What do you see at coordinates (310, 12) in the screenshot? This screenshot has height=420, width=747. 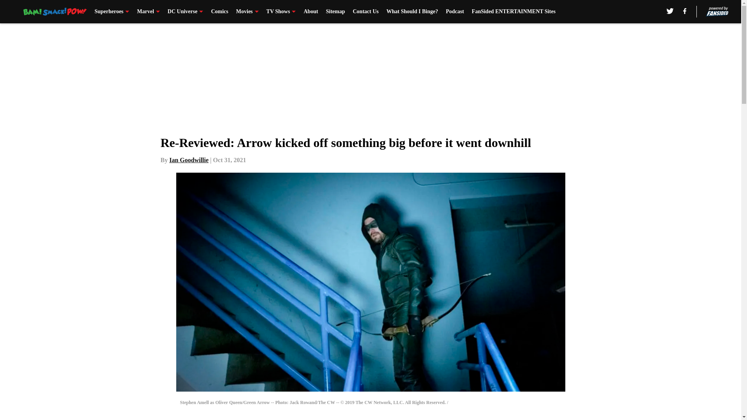 I see `About` at bounding box center [310, 12].